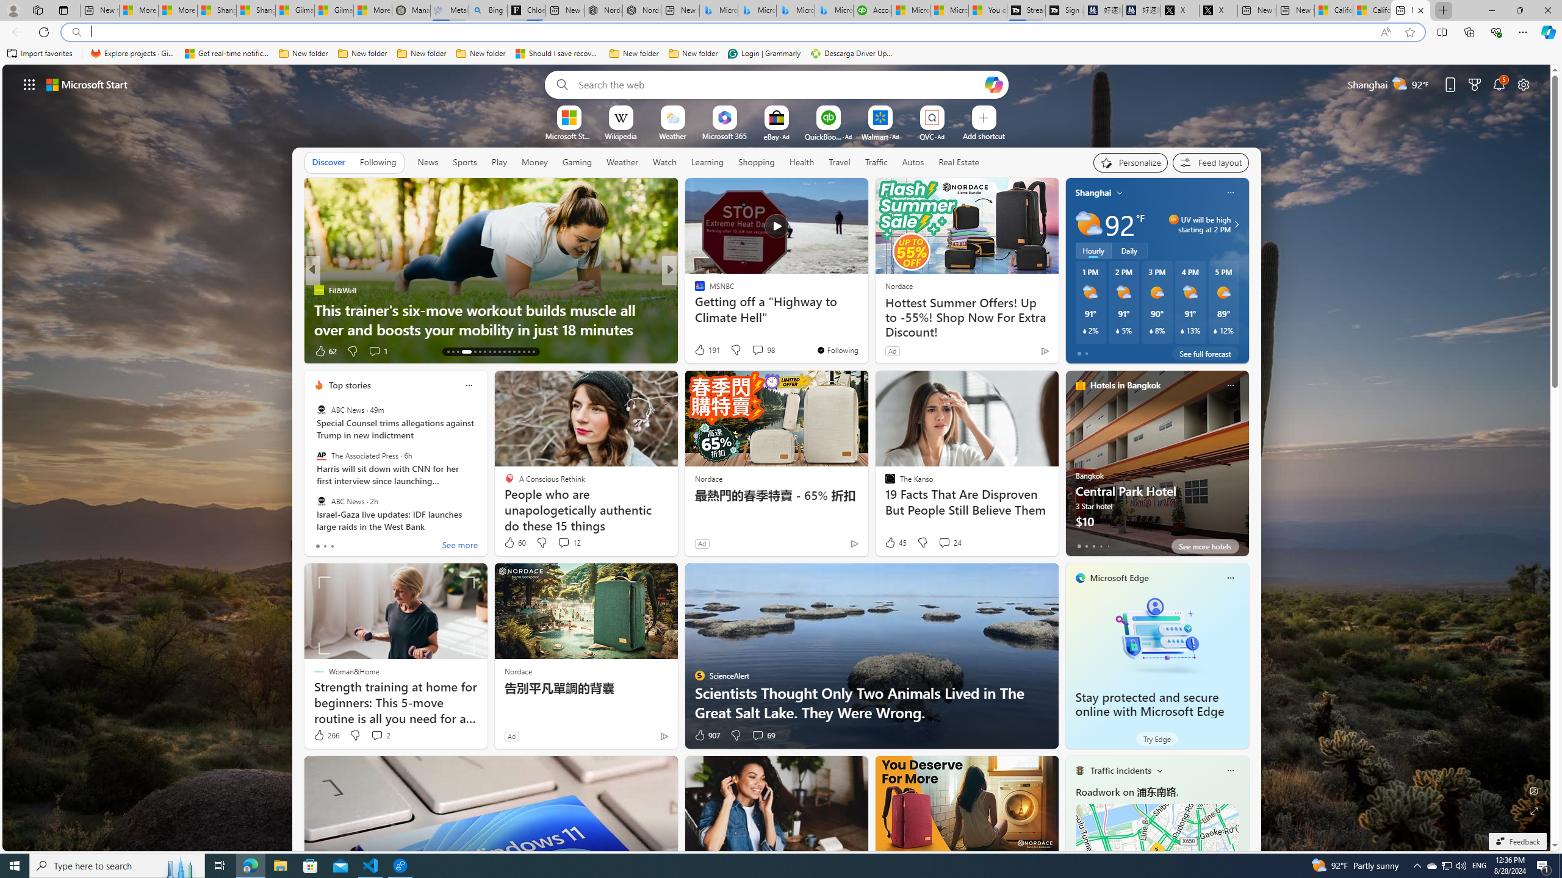 Image resolution: width=1562 pixels, height=878 pixels. What do you see at coordinates (764, 54) in the screenshot?
I see `Login | Grammarly` at bounding box center [764, 54].